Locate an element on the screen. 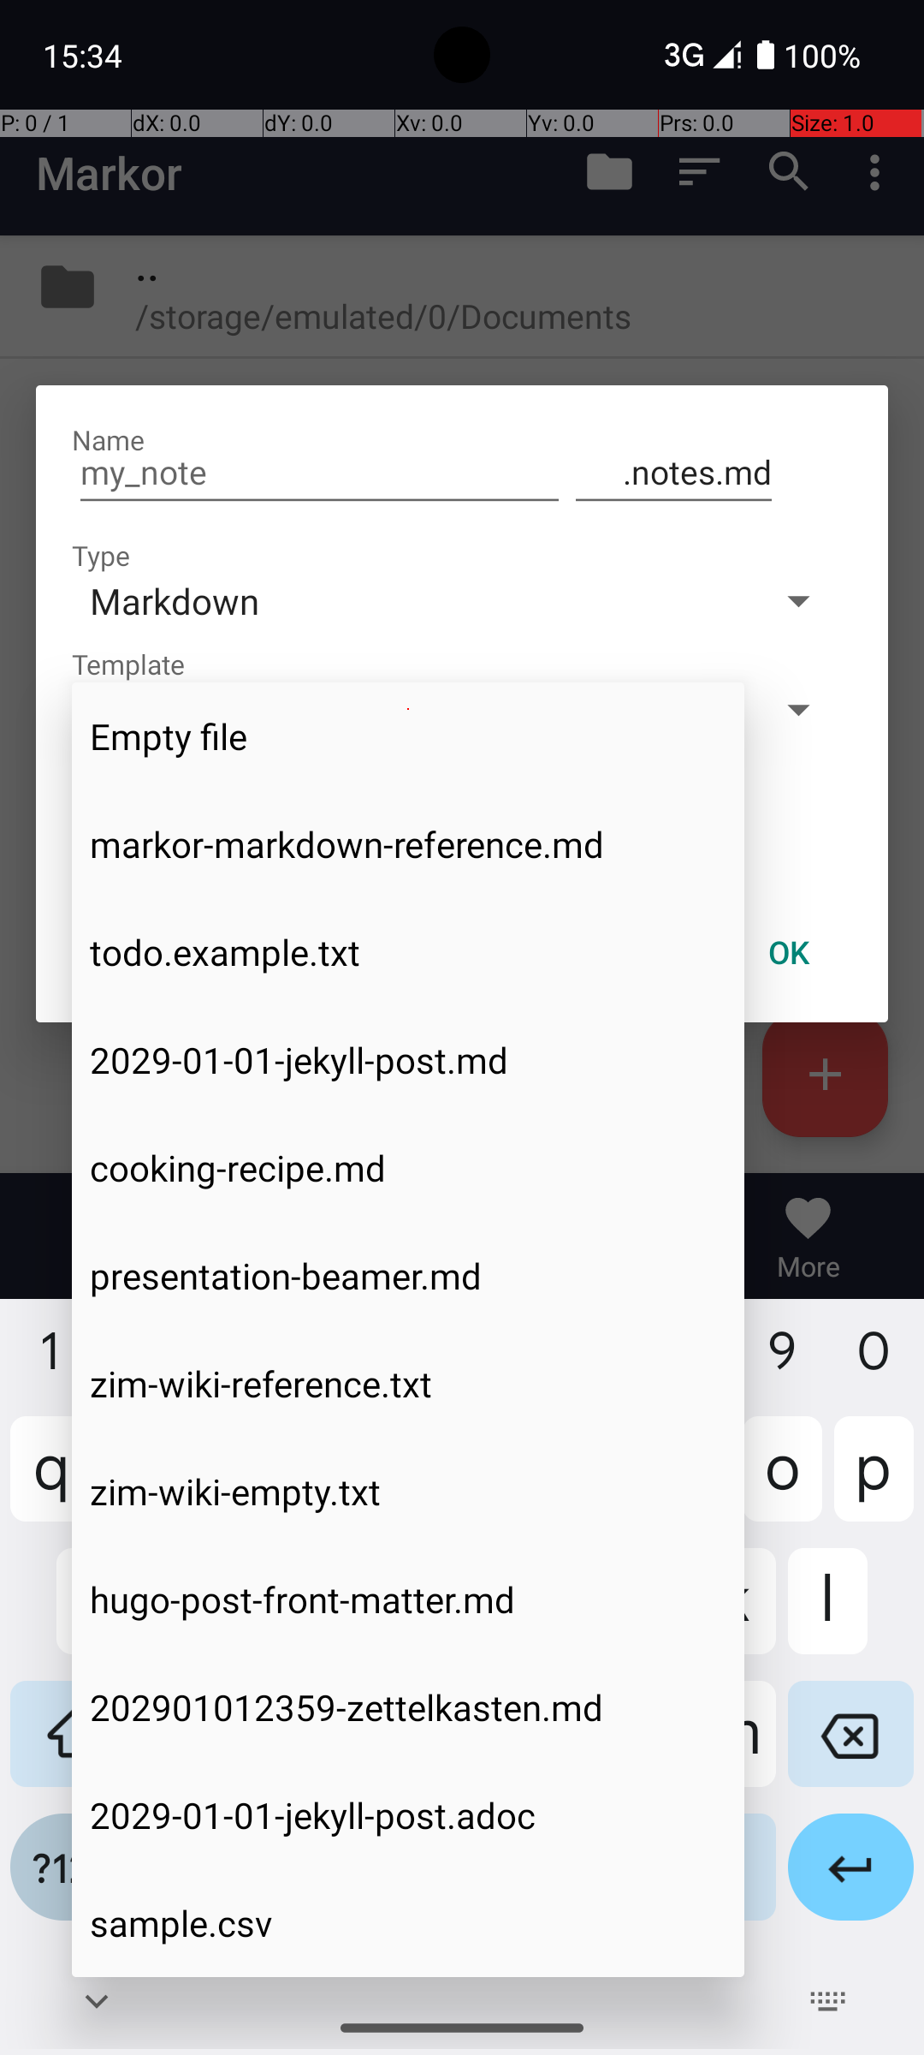 This screenshot has width=924, height=2055. 2029-01-01-jekyll-post.adoc is located at coordinates (408, 1815).